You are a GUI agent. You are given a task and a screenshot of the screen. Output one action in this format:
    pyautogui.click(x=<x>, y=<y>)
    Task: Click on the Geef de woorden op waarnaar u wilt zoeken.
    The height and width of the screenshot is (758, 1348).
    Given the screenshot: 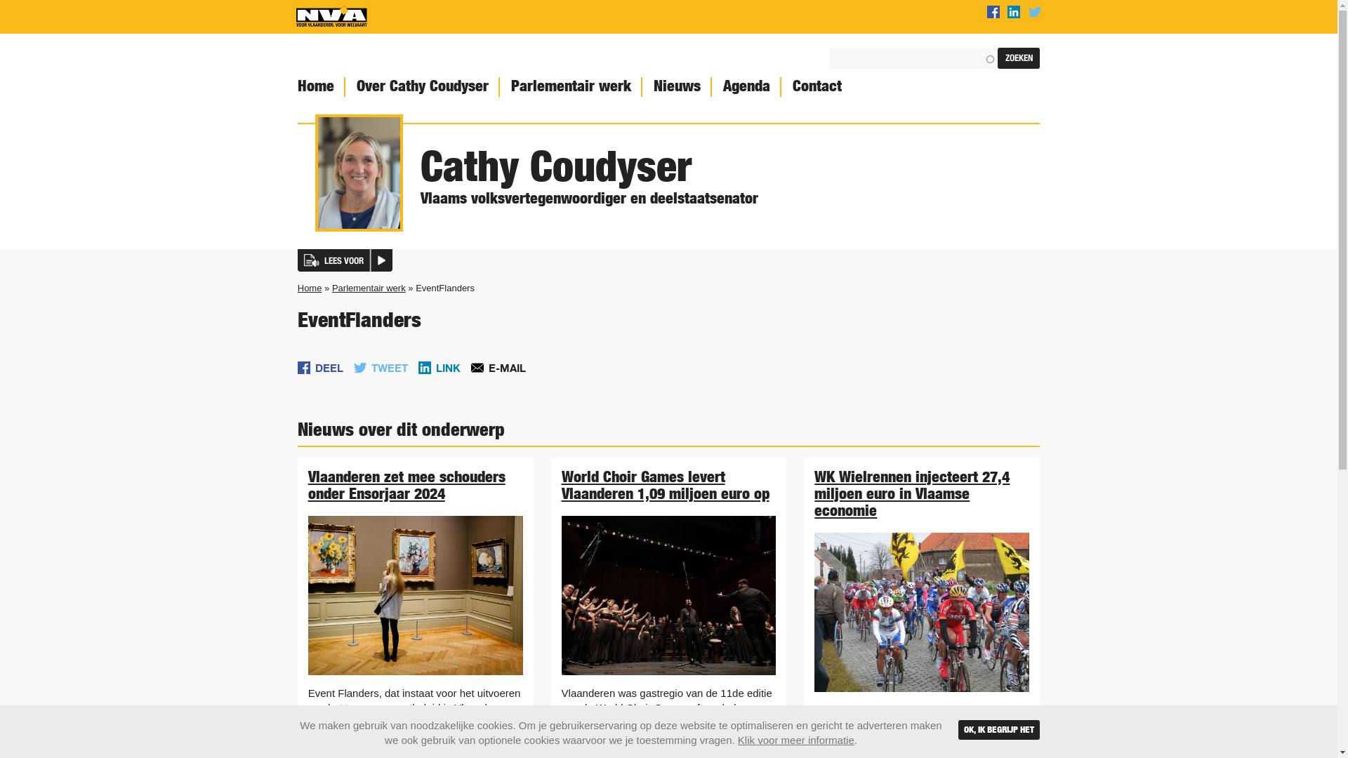 What is the action you would take?
    pyautogui.click(x=913, y=58)
    